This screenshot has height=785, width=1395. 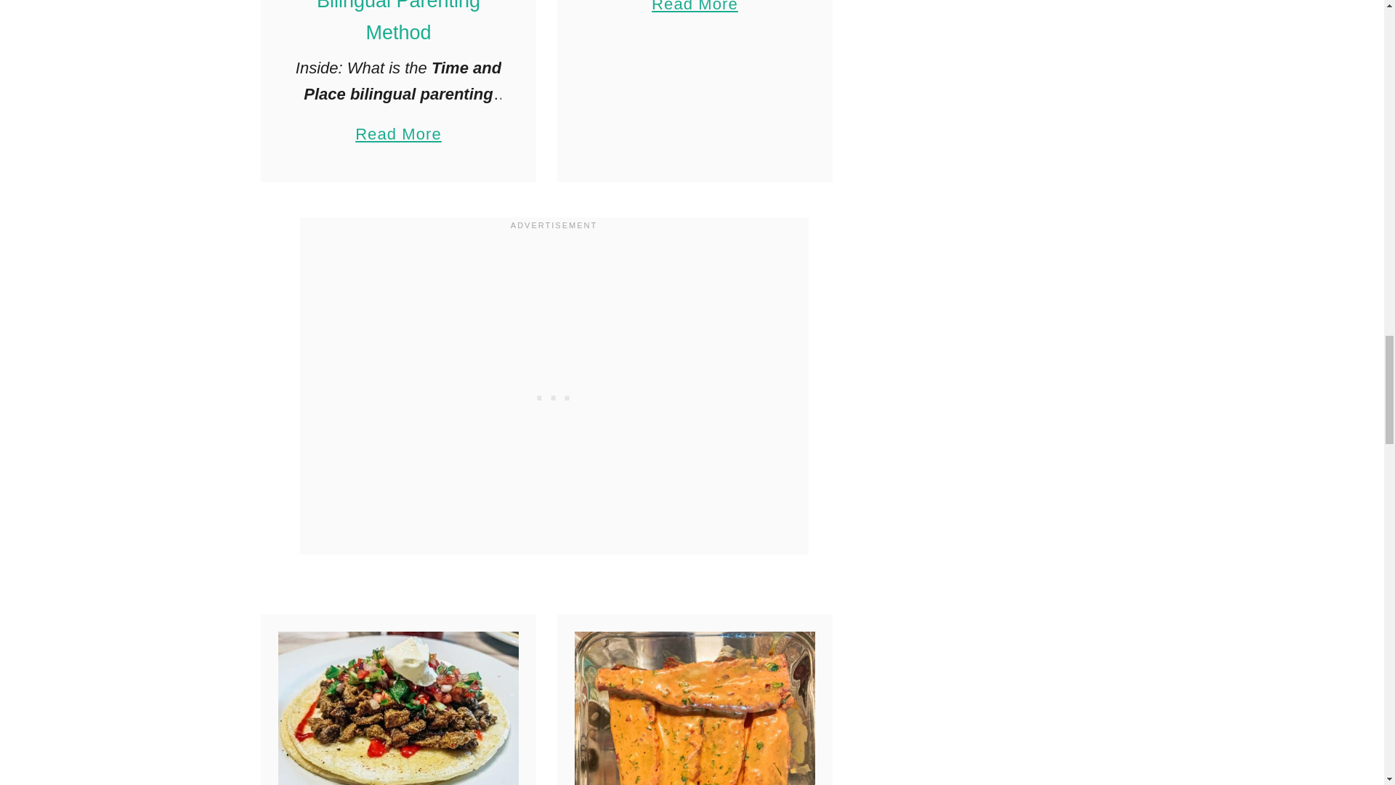 I want to click on Time and Place: A Bilingual Parenting Method, so click(x=695, y=9).